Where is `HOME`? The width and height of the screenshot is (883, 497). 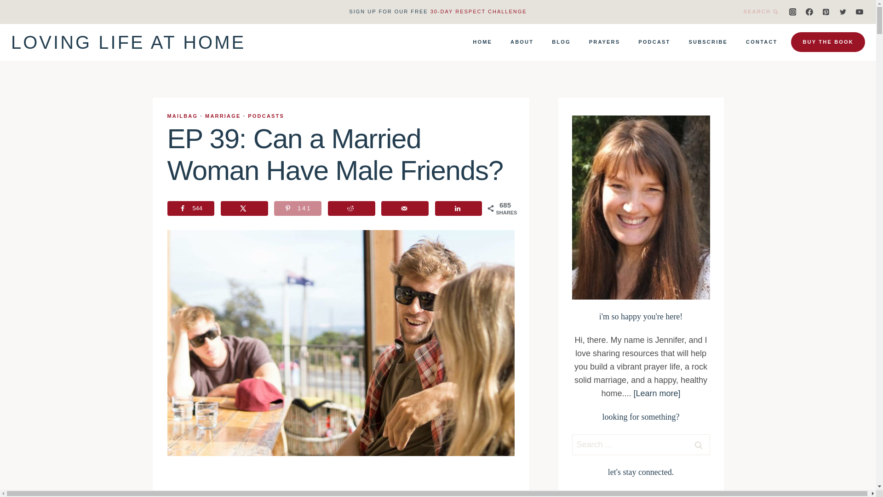 HOME is located at coordinates (482, 42).